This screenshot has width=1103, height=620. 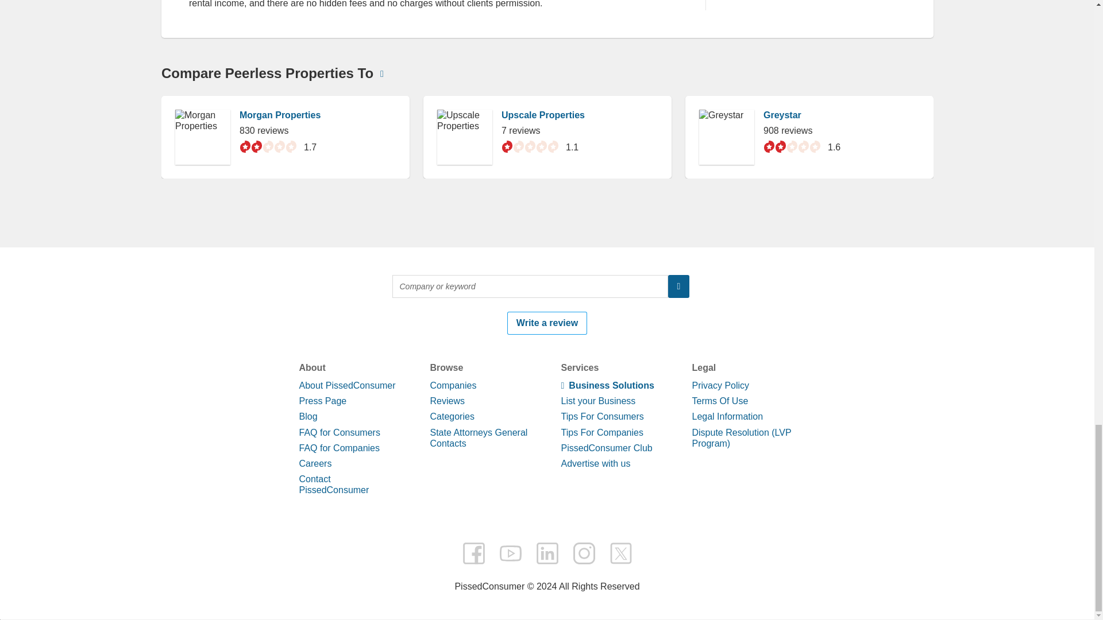 What do you see at coordinates (595, 464) in the screenshot?
I see `Advertise with us` at bounding box center [595, 464].